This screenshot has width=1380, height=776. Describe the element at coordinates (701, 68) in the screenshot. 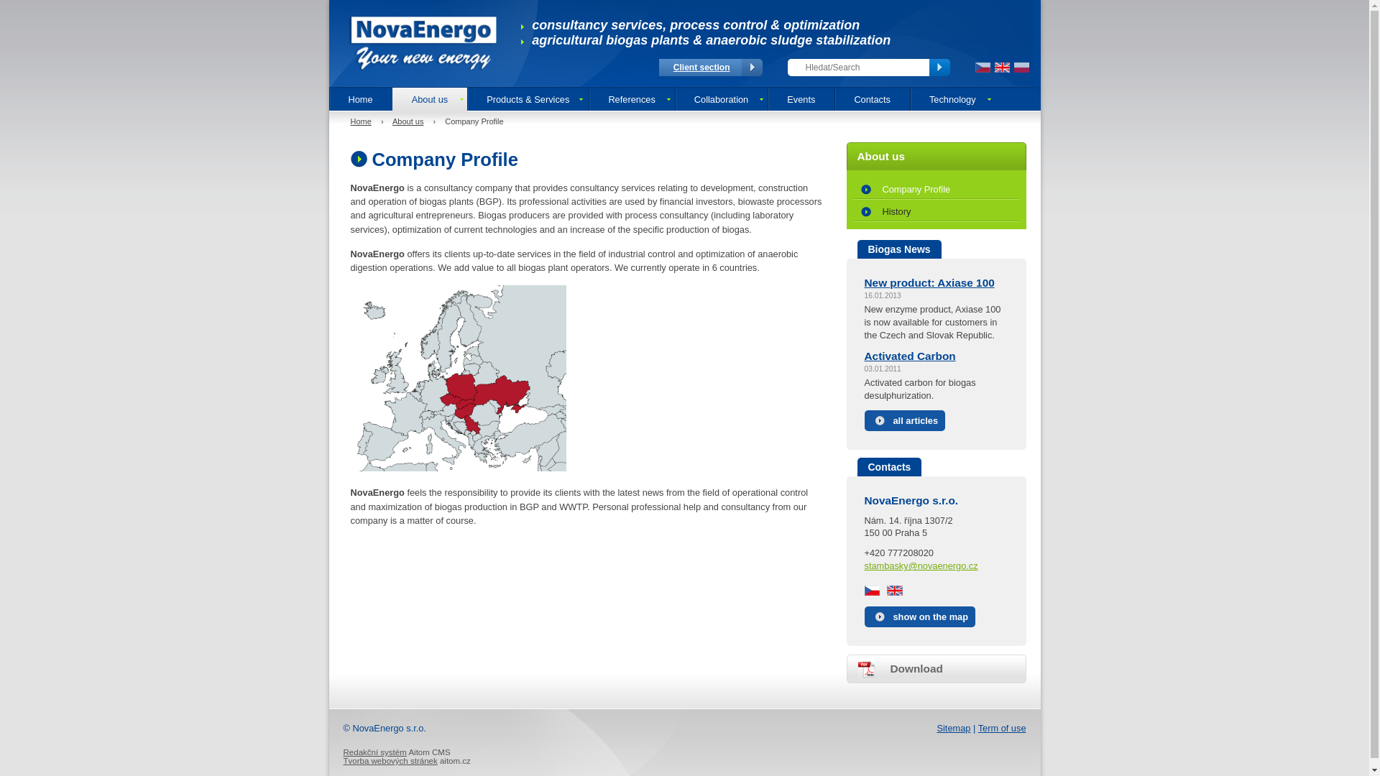

I see `Client section` at that location.